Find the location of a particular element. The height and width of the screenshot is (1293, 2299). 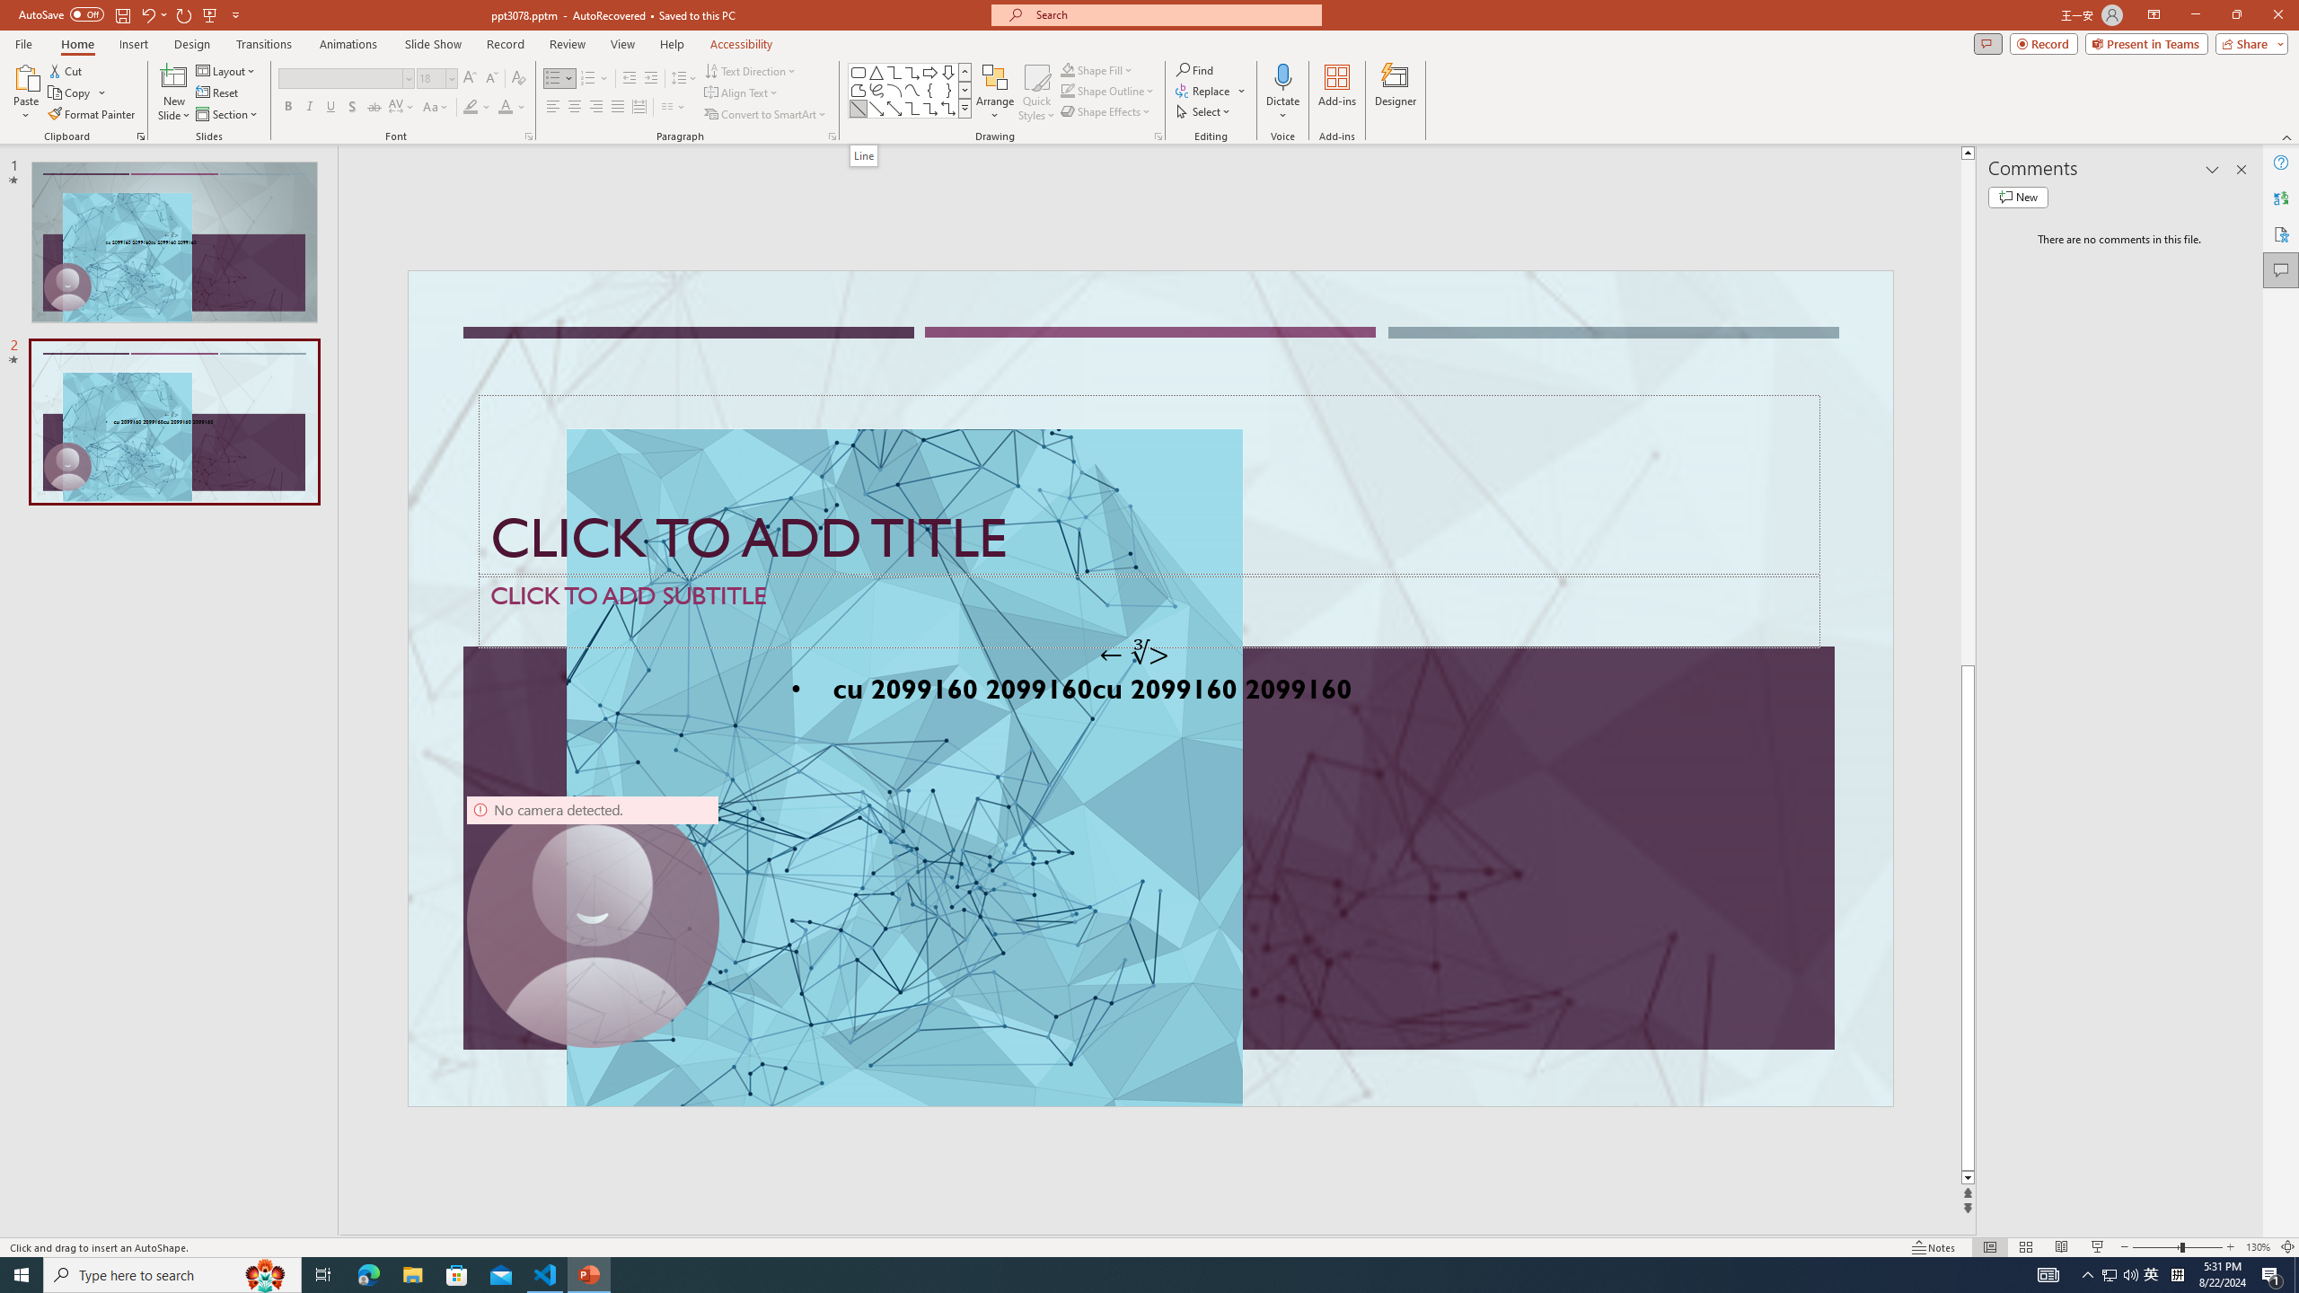

Copy is located at coordinates (71, 93).